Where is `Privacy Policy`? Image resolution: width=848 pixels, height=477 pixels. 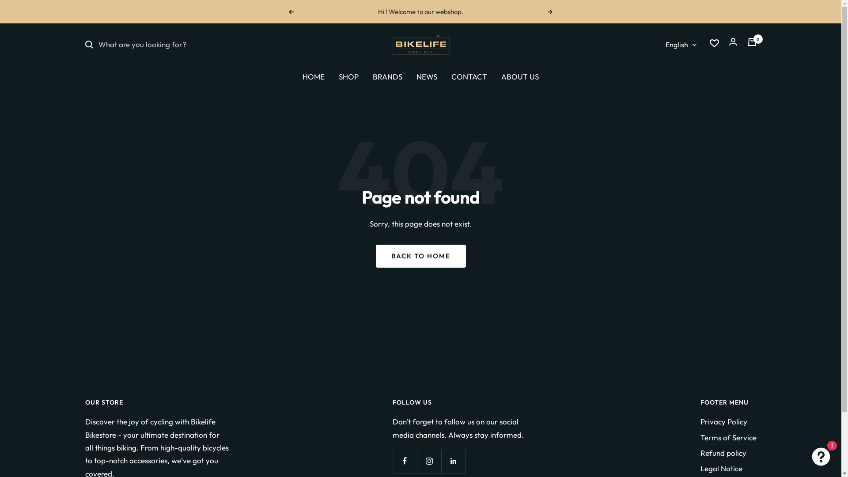
Privacy Policy is located at coordinates (724, 421).